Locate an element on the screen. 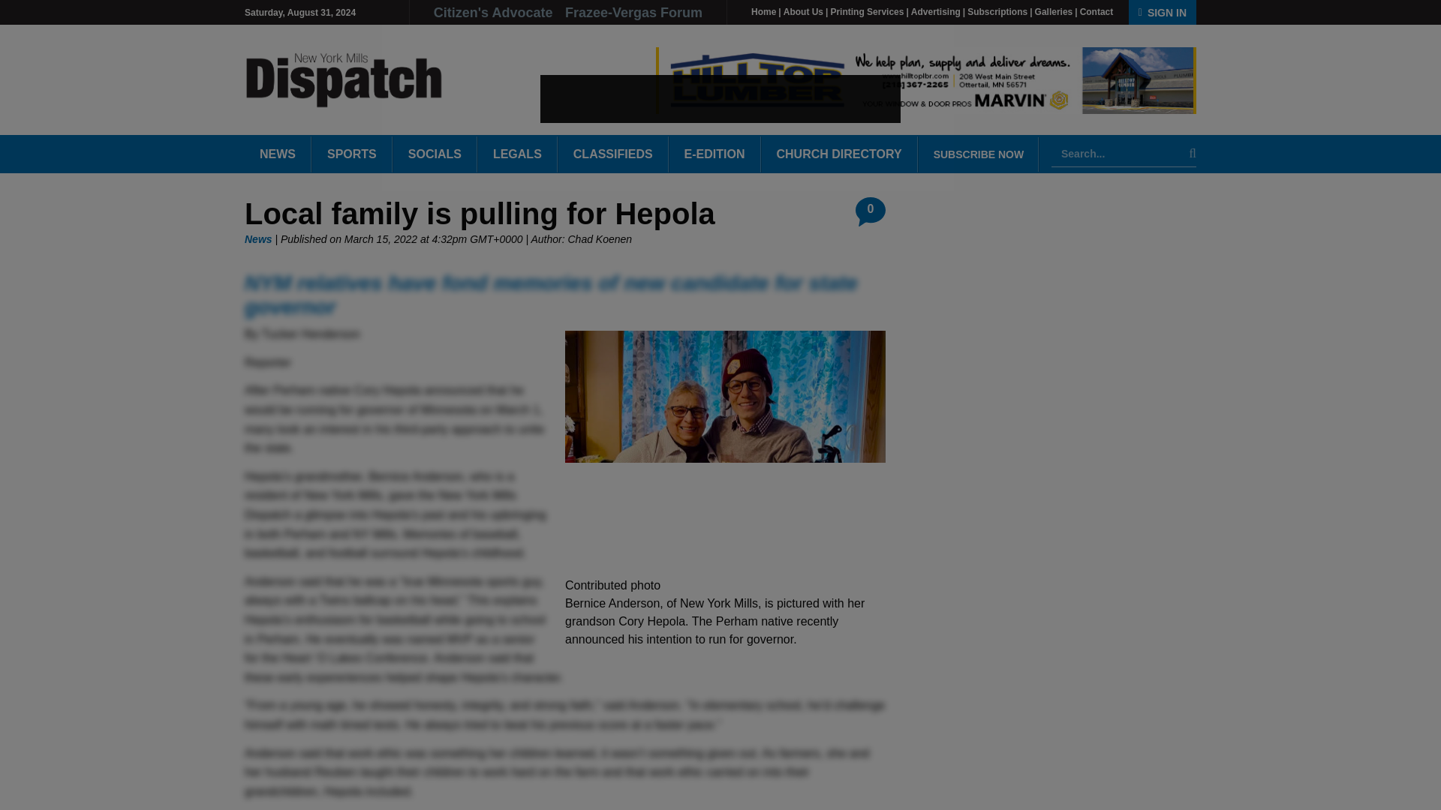 This screenshot has height=810, width=1441. NEWS is located at coordinates (278, 154).